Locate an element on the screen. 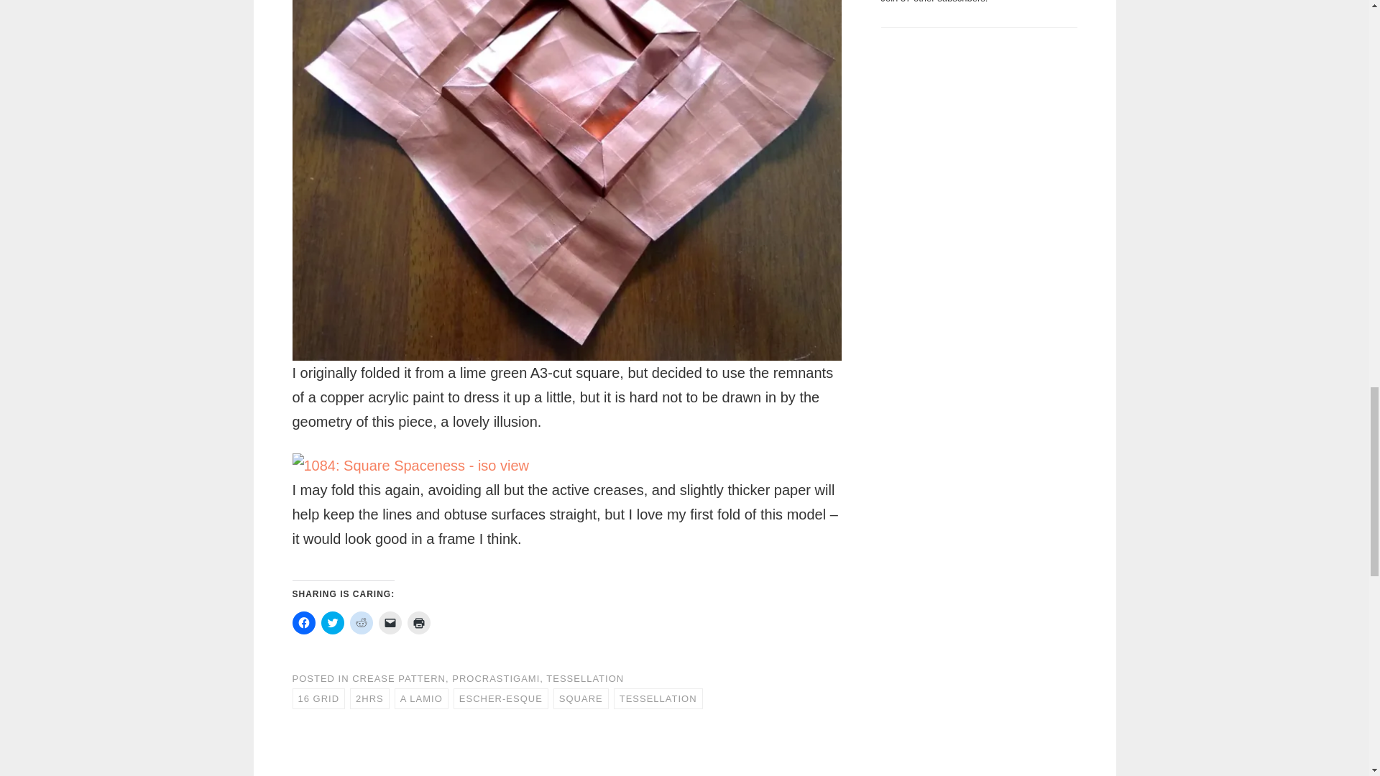 This screenshot has width=1380, height=776. ESCHER-ESQUE is located at coordinates (500, 698).